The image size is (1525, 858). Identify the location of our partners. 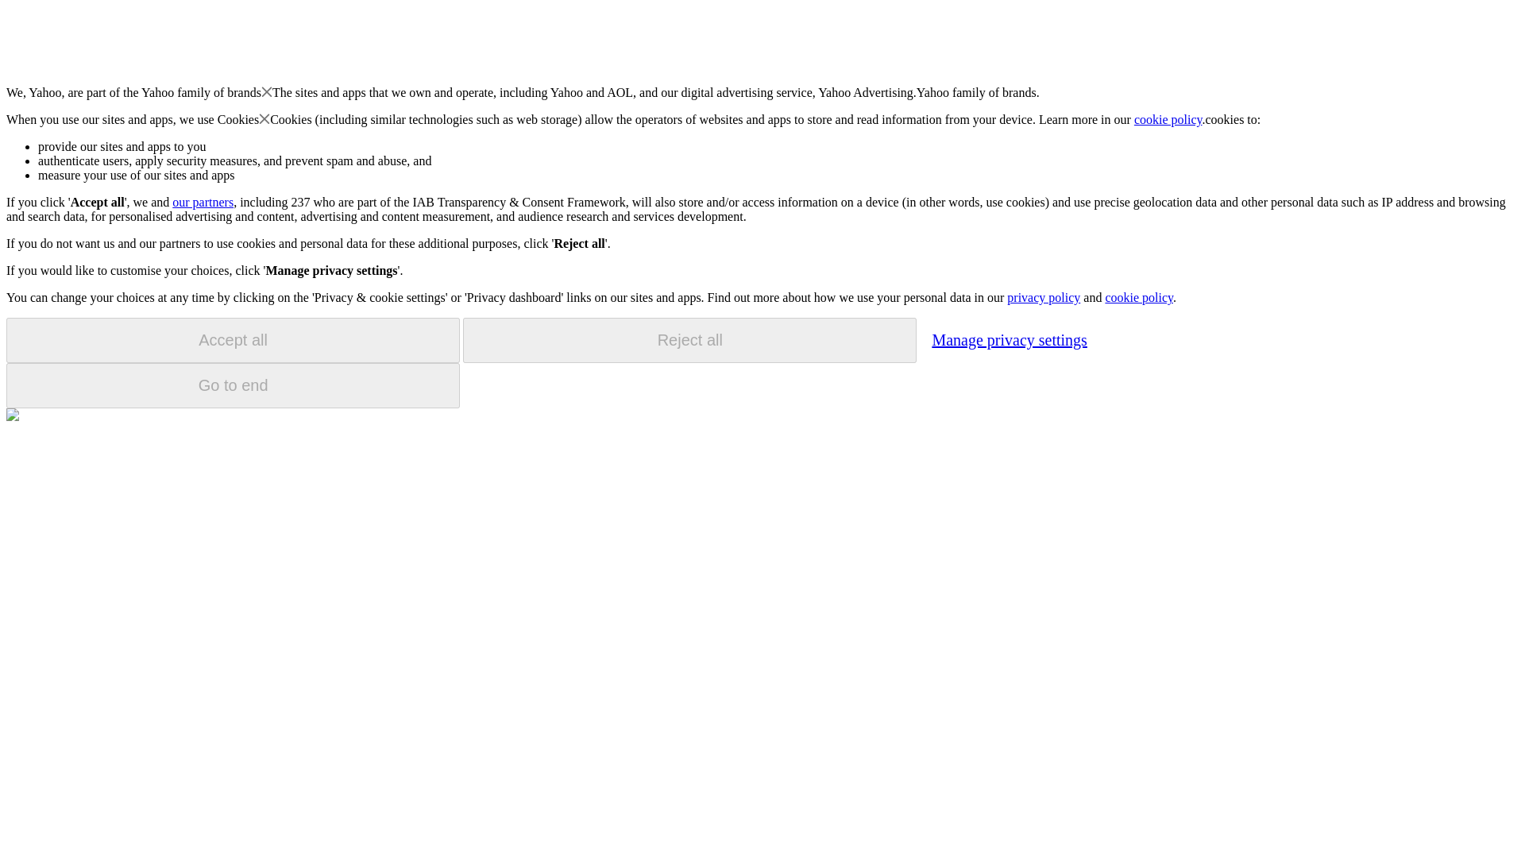
(202, 202).